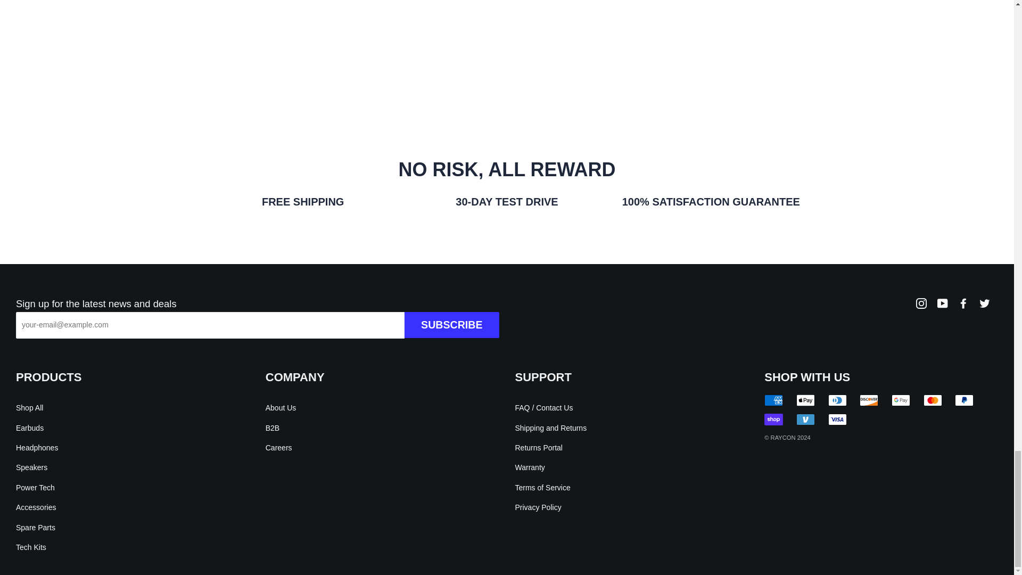  What do you see at coordinates (933, 400) in the screenshot?
I see `MASTERCARD` at bounding box center [933, 400].